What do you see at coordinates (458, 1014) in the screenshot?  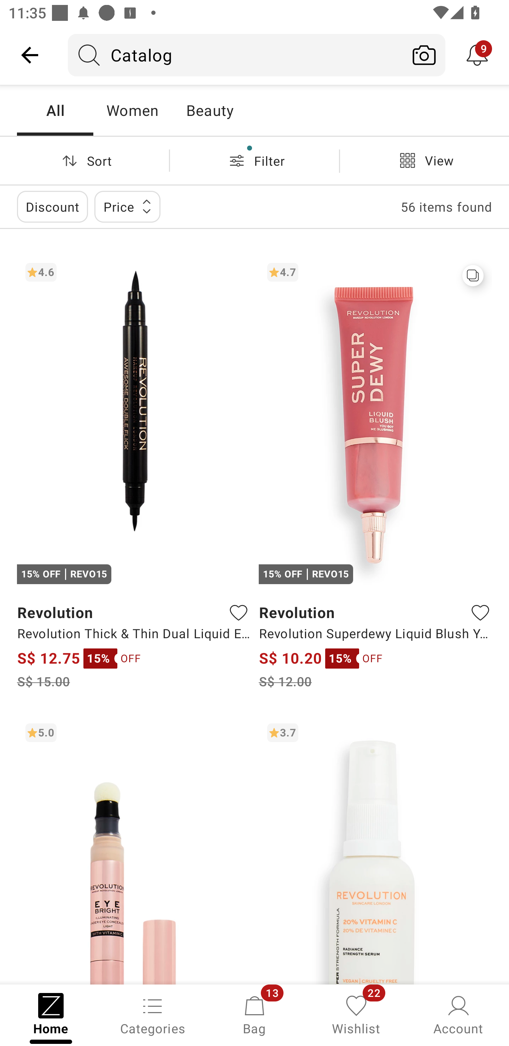 I see `Account` at bounding box center [458, 1014].